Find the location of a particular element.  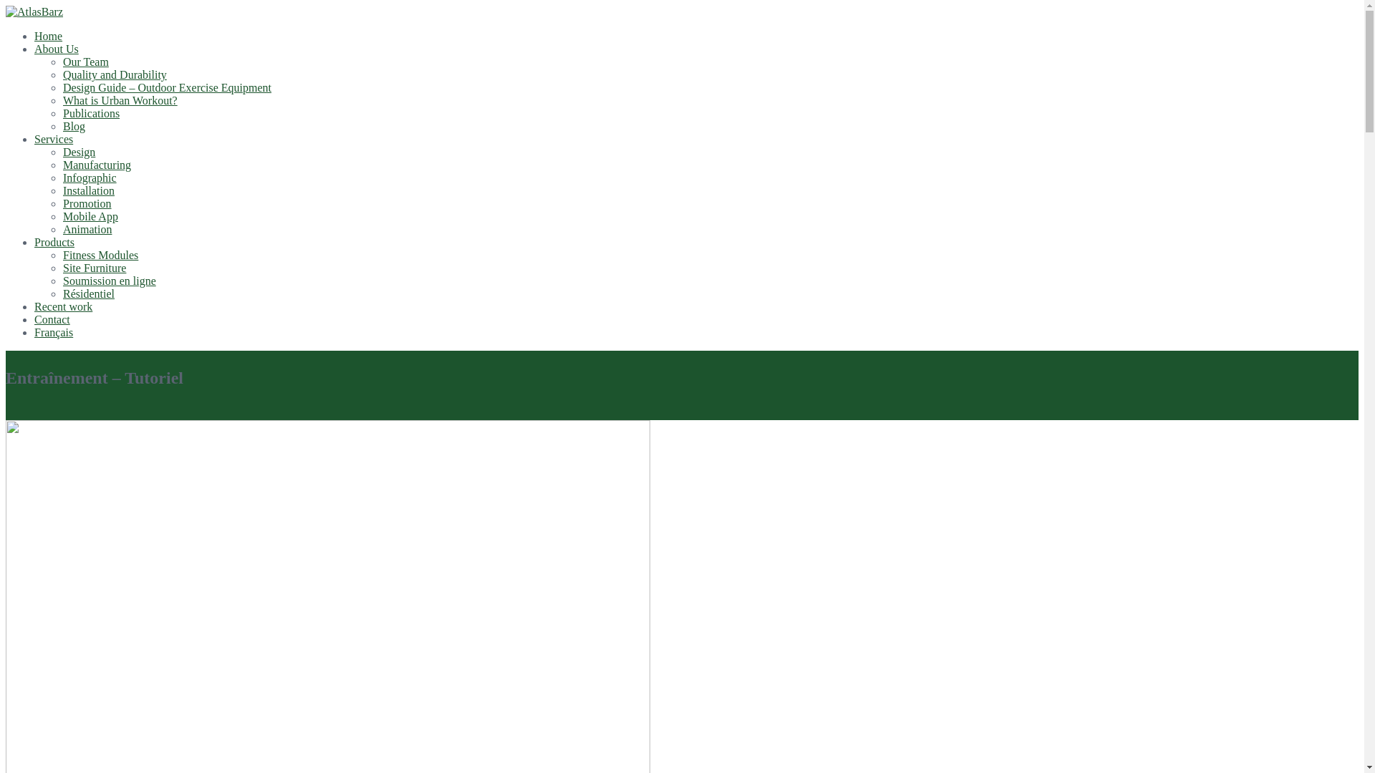

Home is located at coordinates (49, 36).